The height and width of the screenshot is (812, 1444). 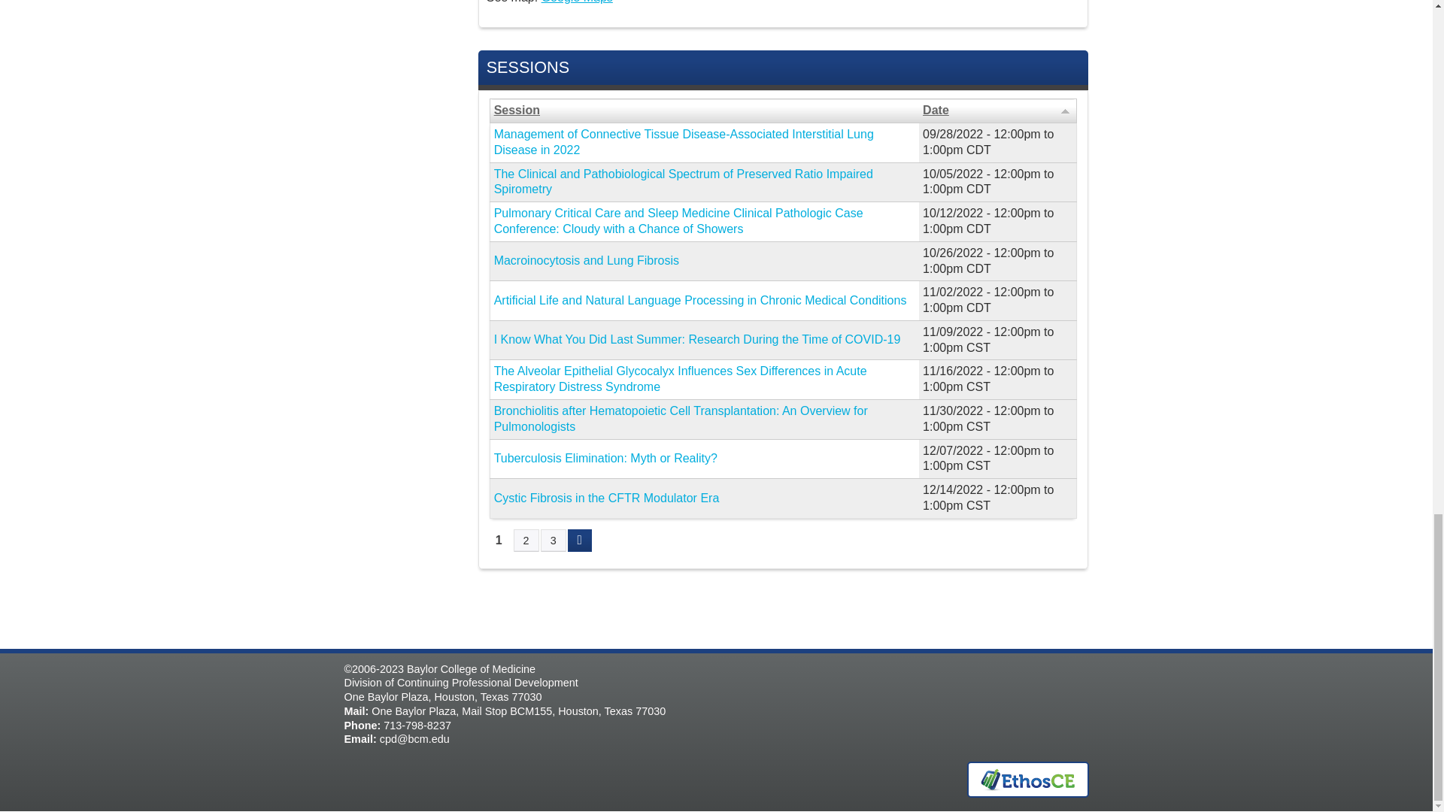 I want to click on Go to page 3, so click(x=553, y=541).